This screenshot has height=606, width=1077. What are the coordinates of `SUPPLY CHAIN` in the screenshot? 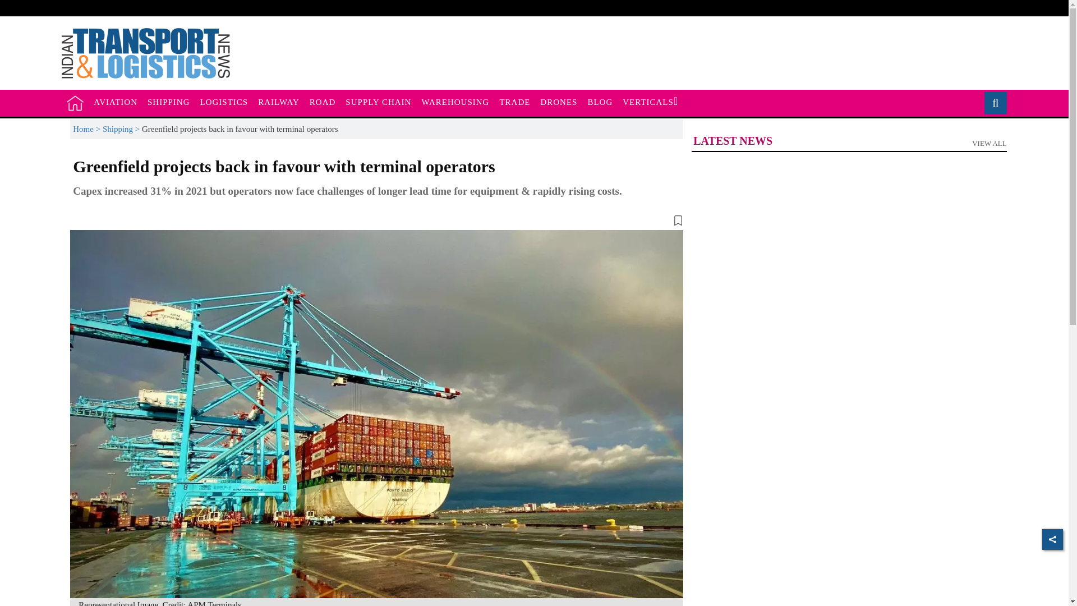 It's located at (600, 102).